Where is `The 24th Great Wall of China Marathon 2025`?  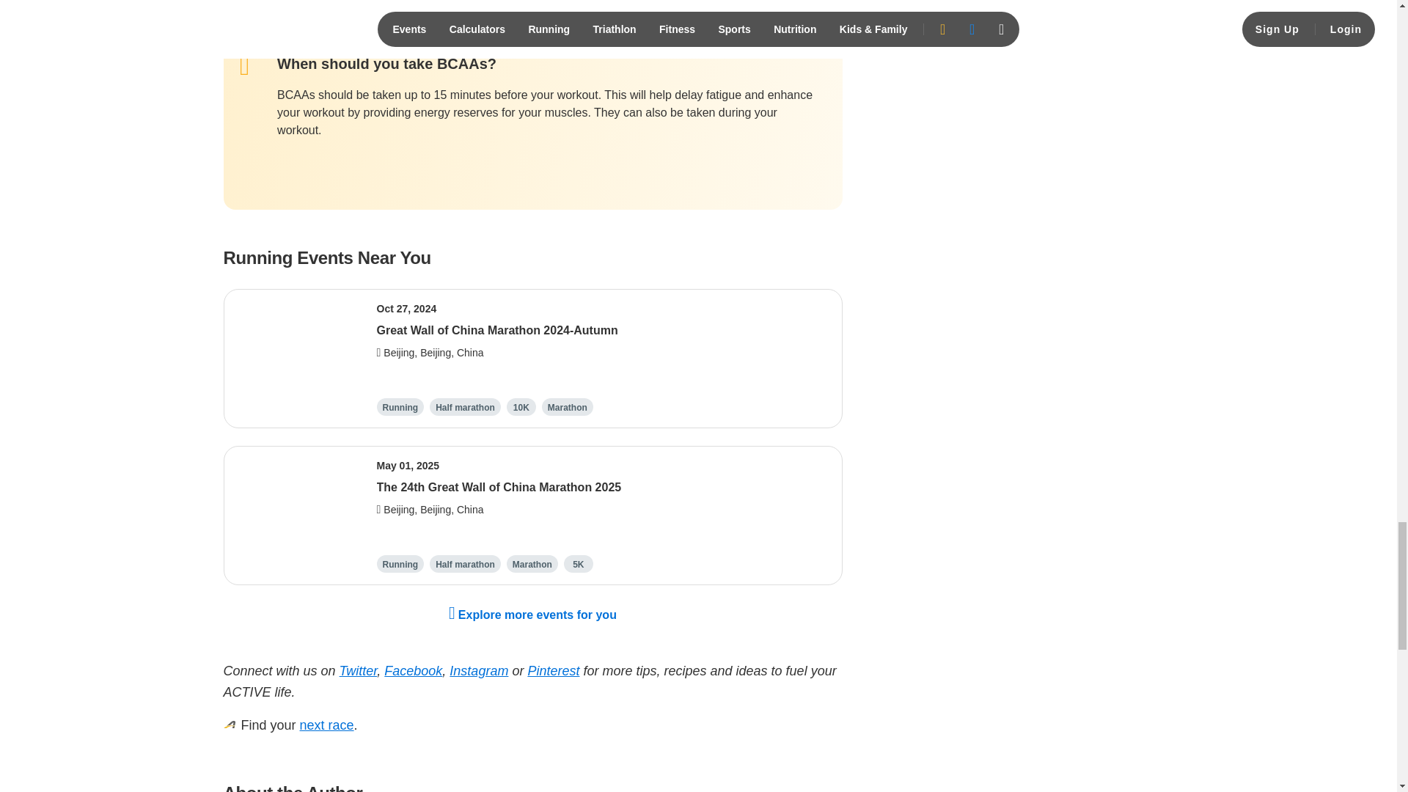
The 24th Great Wall of China Marathon 2025 is located at coordinates (499, 487).